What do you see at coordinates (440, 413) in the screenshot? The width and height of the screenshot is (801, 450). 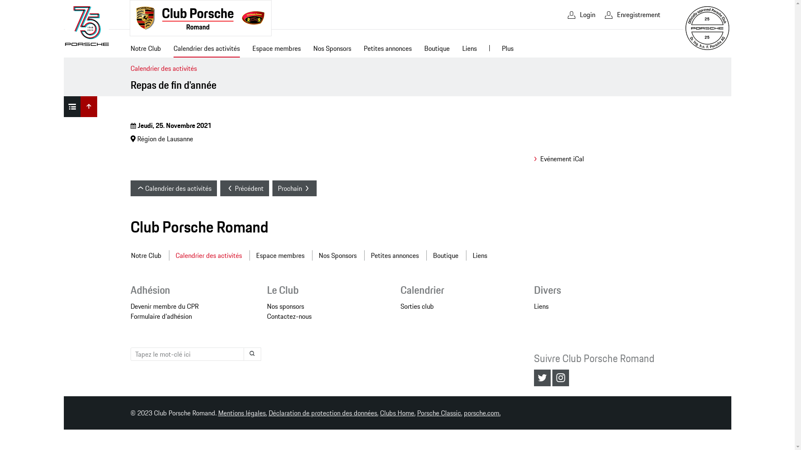 I see `Porsche Classic.` at bounding box center [440, 413].